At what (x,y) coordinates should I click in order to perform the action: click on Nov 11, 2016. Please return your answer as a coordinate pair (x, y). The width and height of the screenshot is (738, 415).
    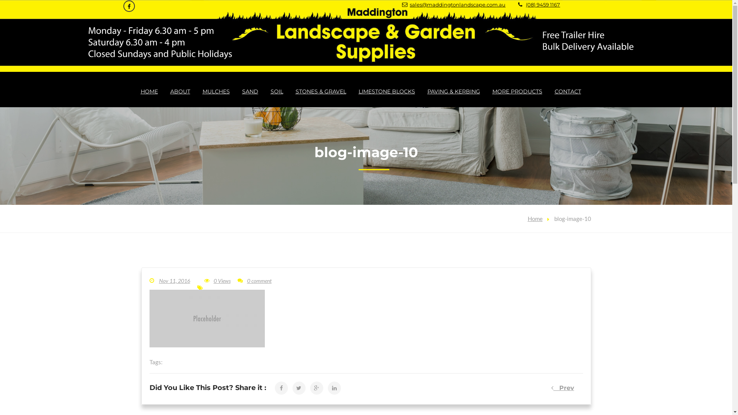
    Looking at the image, I should click on (169, 281).